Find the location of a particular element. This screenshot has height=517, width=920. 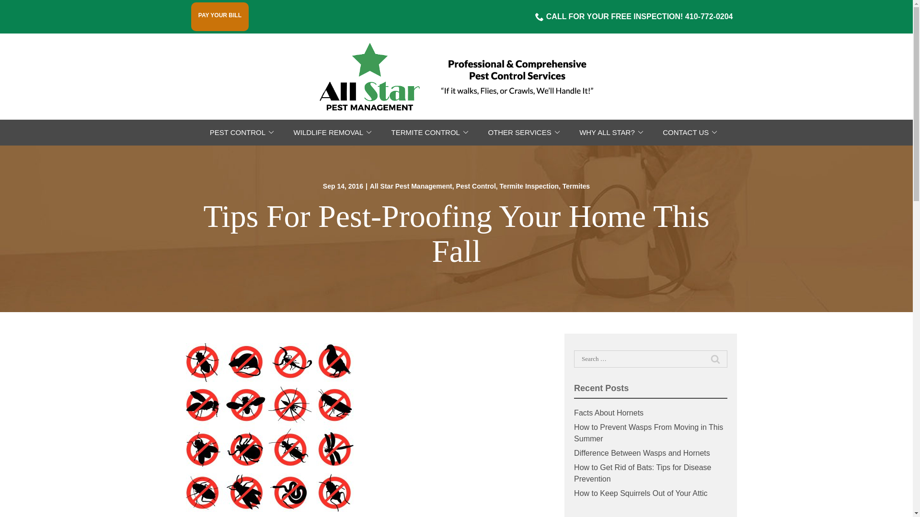

CALL FOR YOUR FREE INSPECTION! 410-772-0204 is located at coordinates (634, 16).